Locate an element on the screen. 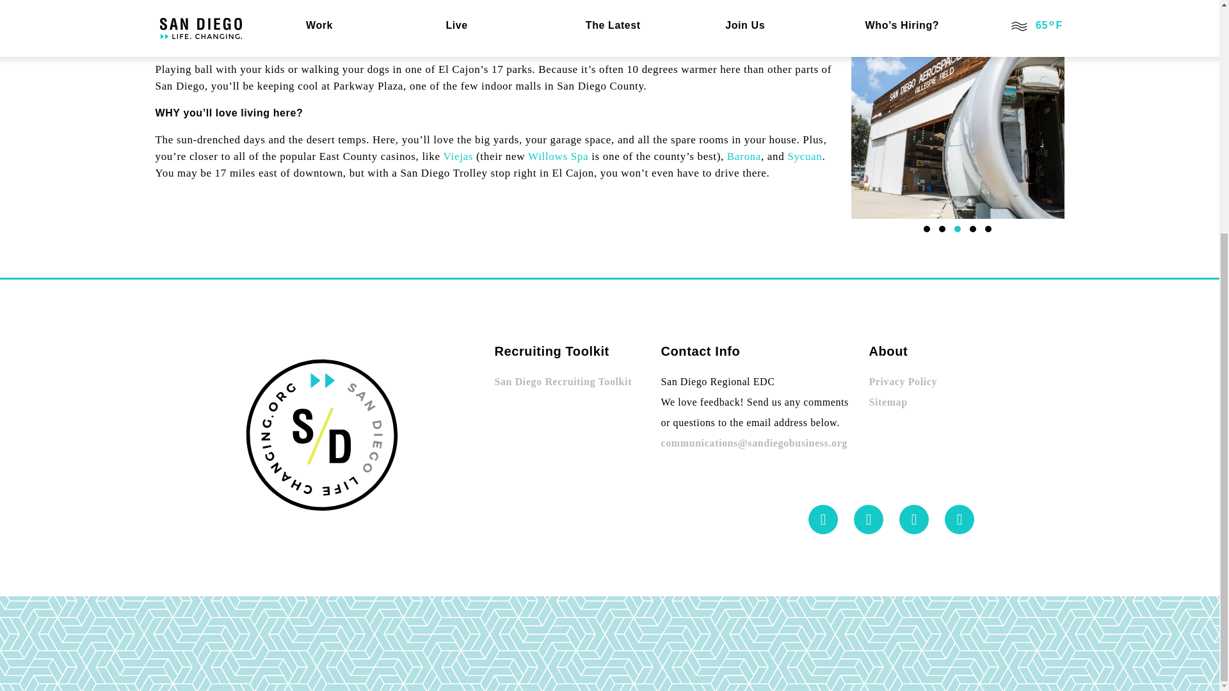 This screenshot has height=691, width=1229. Nahrain Fish and Chicken Grill is located at coordinates (691, 3).